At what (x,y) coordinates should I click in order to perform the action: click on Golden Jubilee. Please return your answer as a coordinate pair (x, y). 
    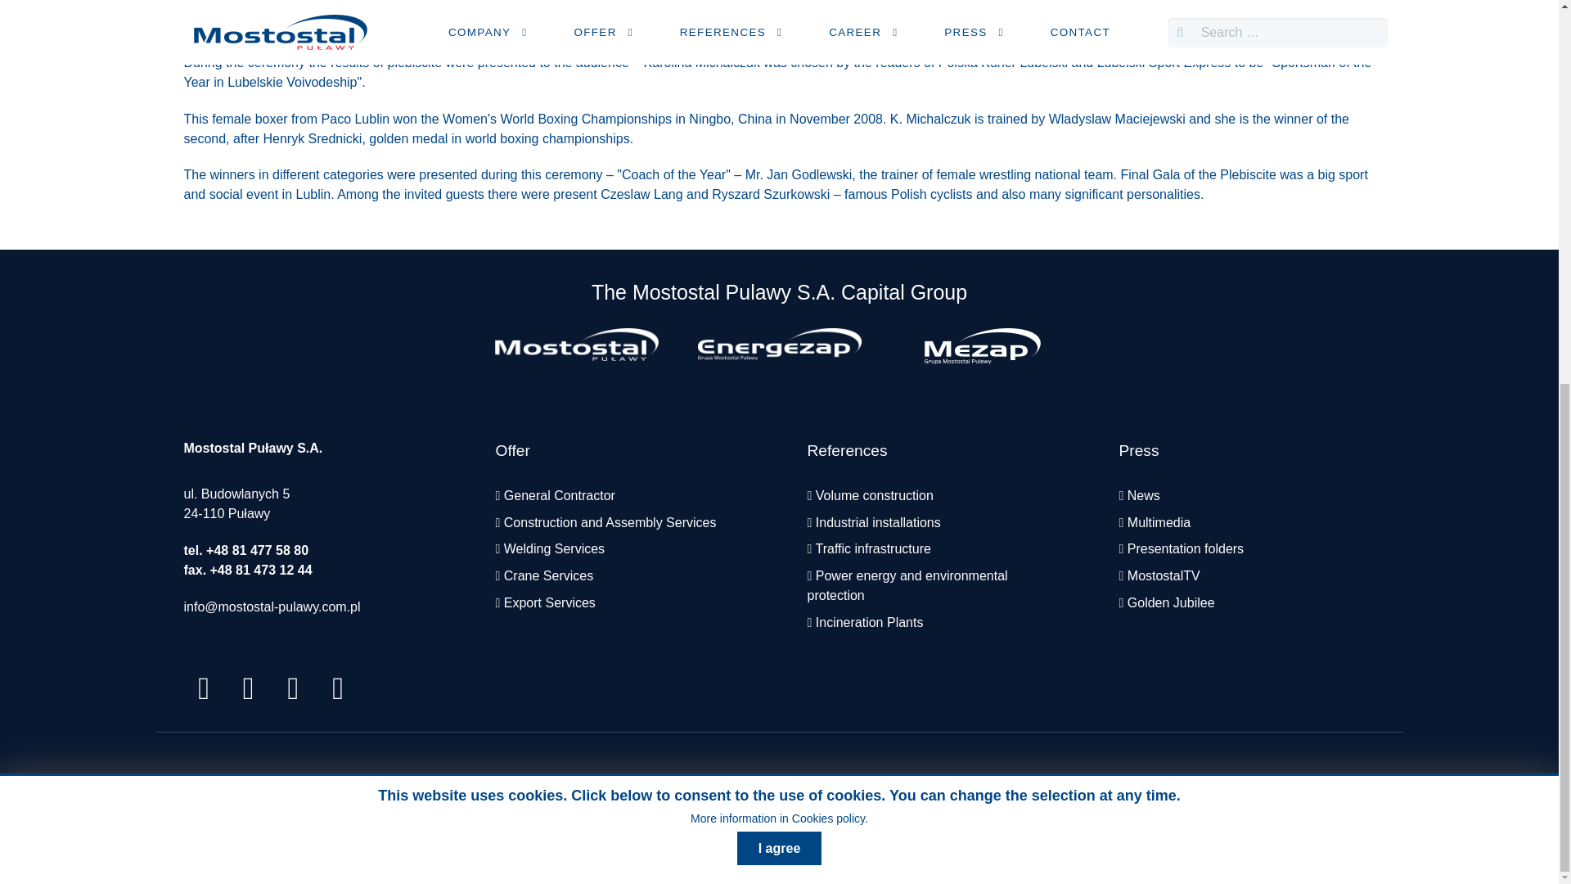
    Looking at the image, I should click on (1171, 602).